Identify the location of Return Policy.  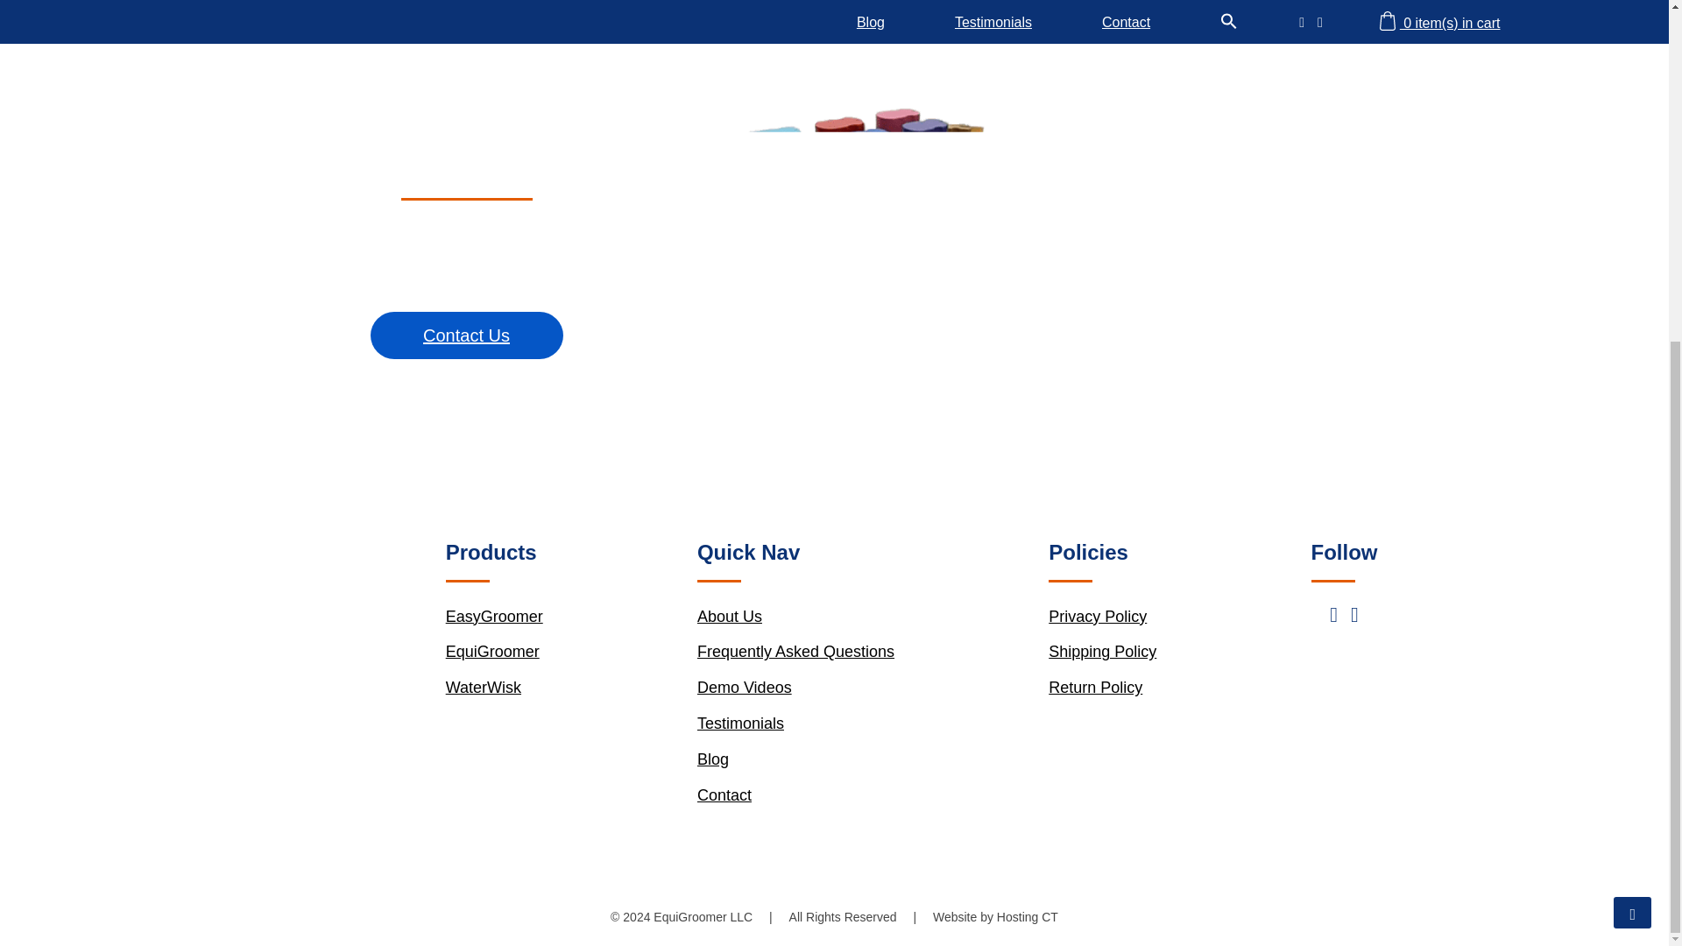
(1095, 701).